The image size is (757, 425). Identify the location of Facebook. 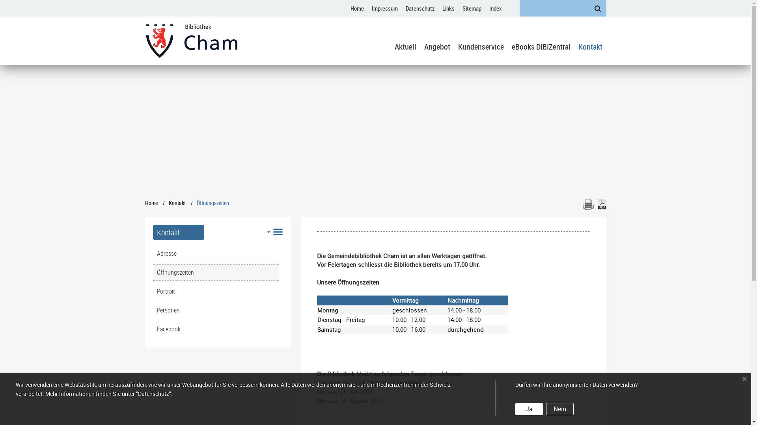
(216, 329).